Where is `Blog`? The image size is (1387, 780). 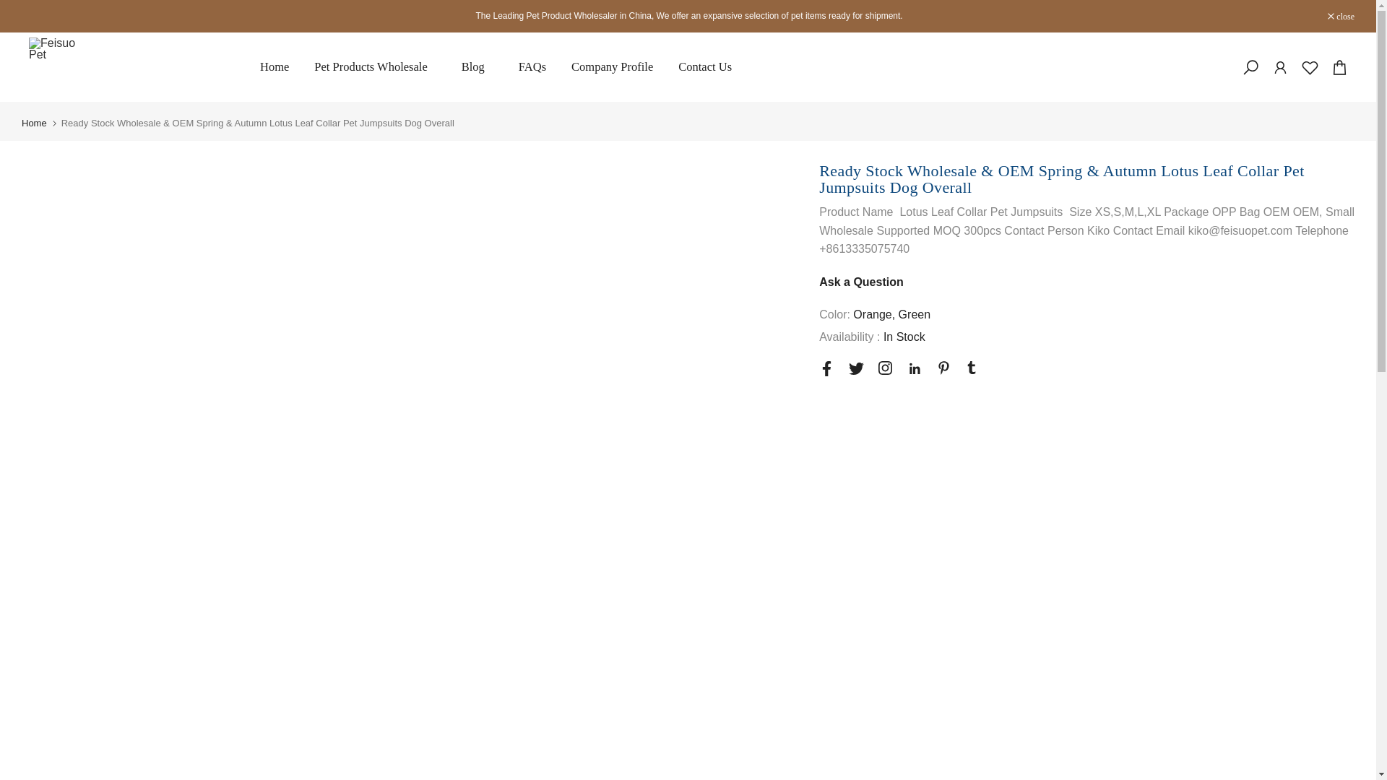
Blog is located at coordinates (477, 66).